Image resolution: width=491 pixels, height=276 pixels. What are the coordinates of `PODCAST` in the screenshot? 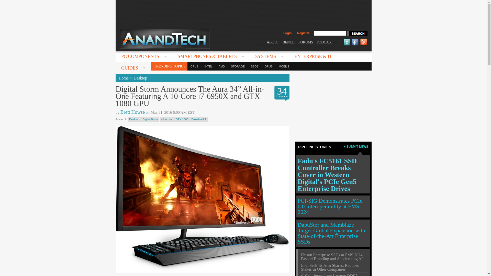 It's located at (325, 42).